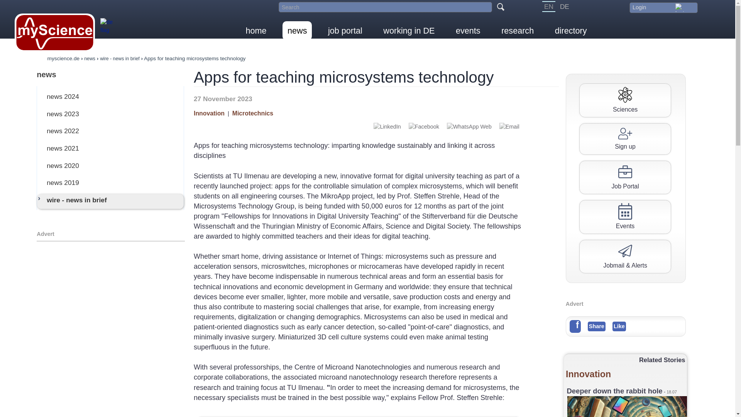 This screenshot has height=417, width=741. What do you see at coordinates (549, 7) in the screenshot?
I see `EN` at bounding box center [549, 7].